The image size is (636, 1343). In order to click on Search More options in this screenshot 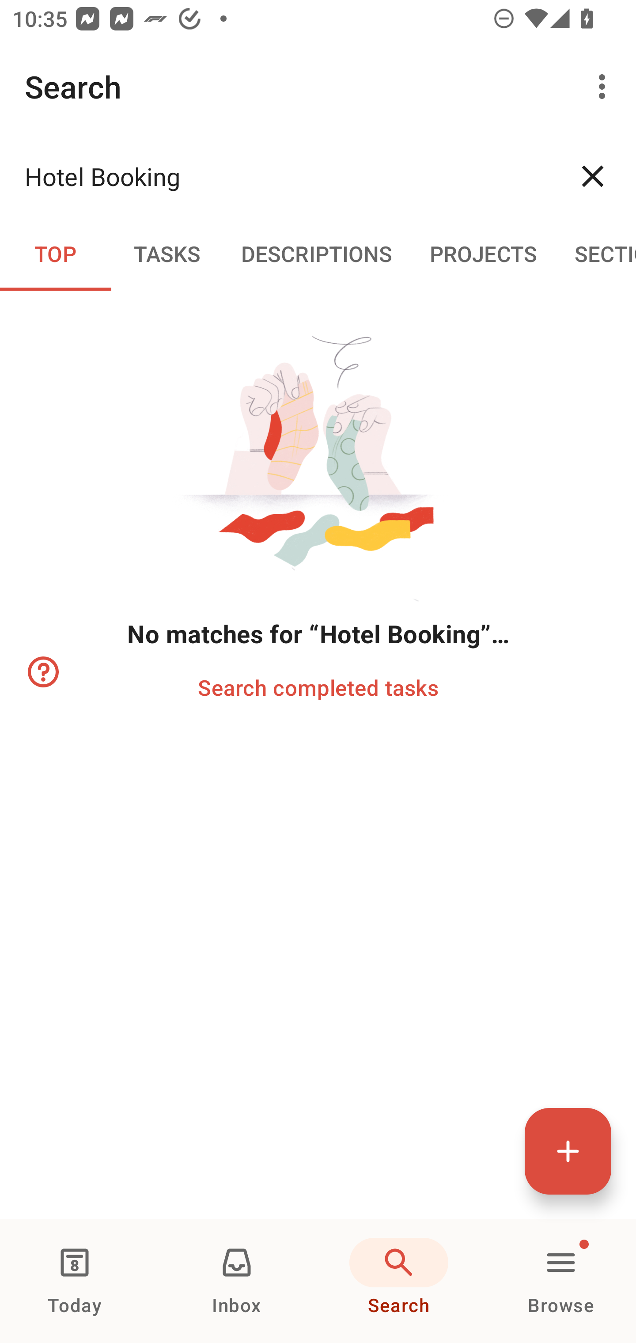, I will do `click(318, 87)`.